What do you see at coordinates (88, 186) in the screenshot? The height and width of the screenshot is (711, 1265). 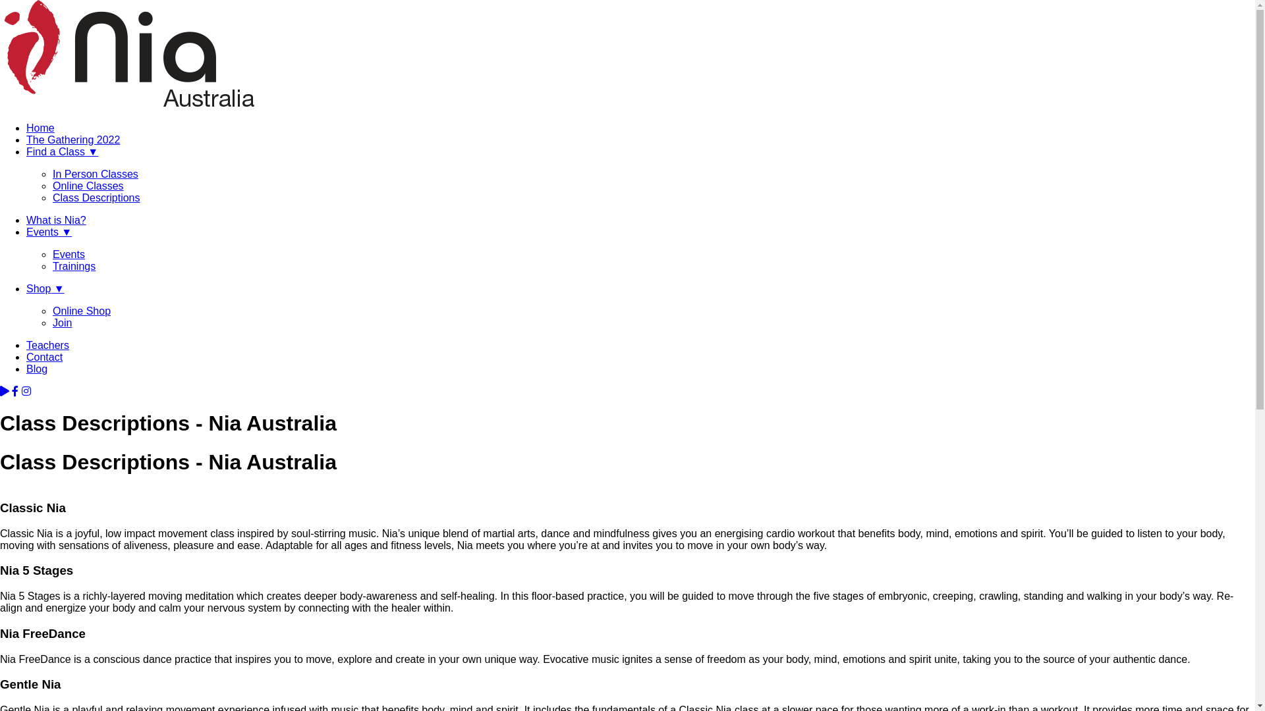 I see `Online Classes` at bounding box center [88, 186].